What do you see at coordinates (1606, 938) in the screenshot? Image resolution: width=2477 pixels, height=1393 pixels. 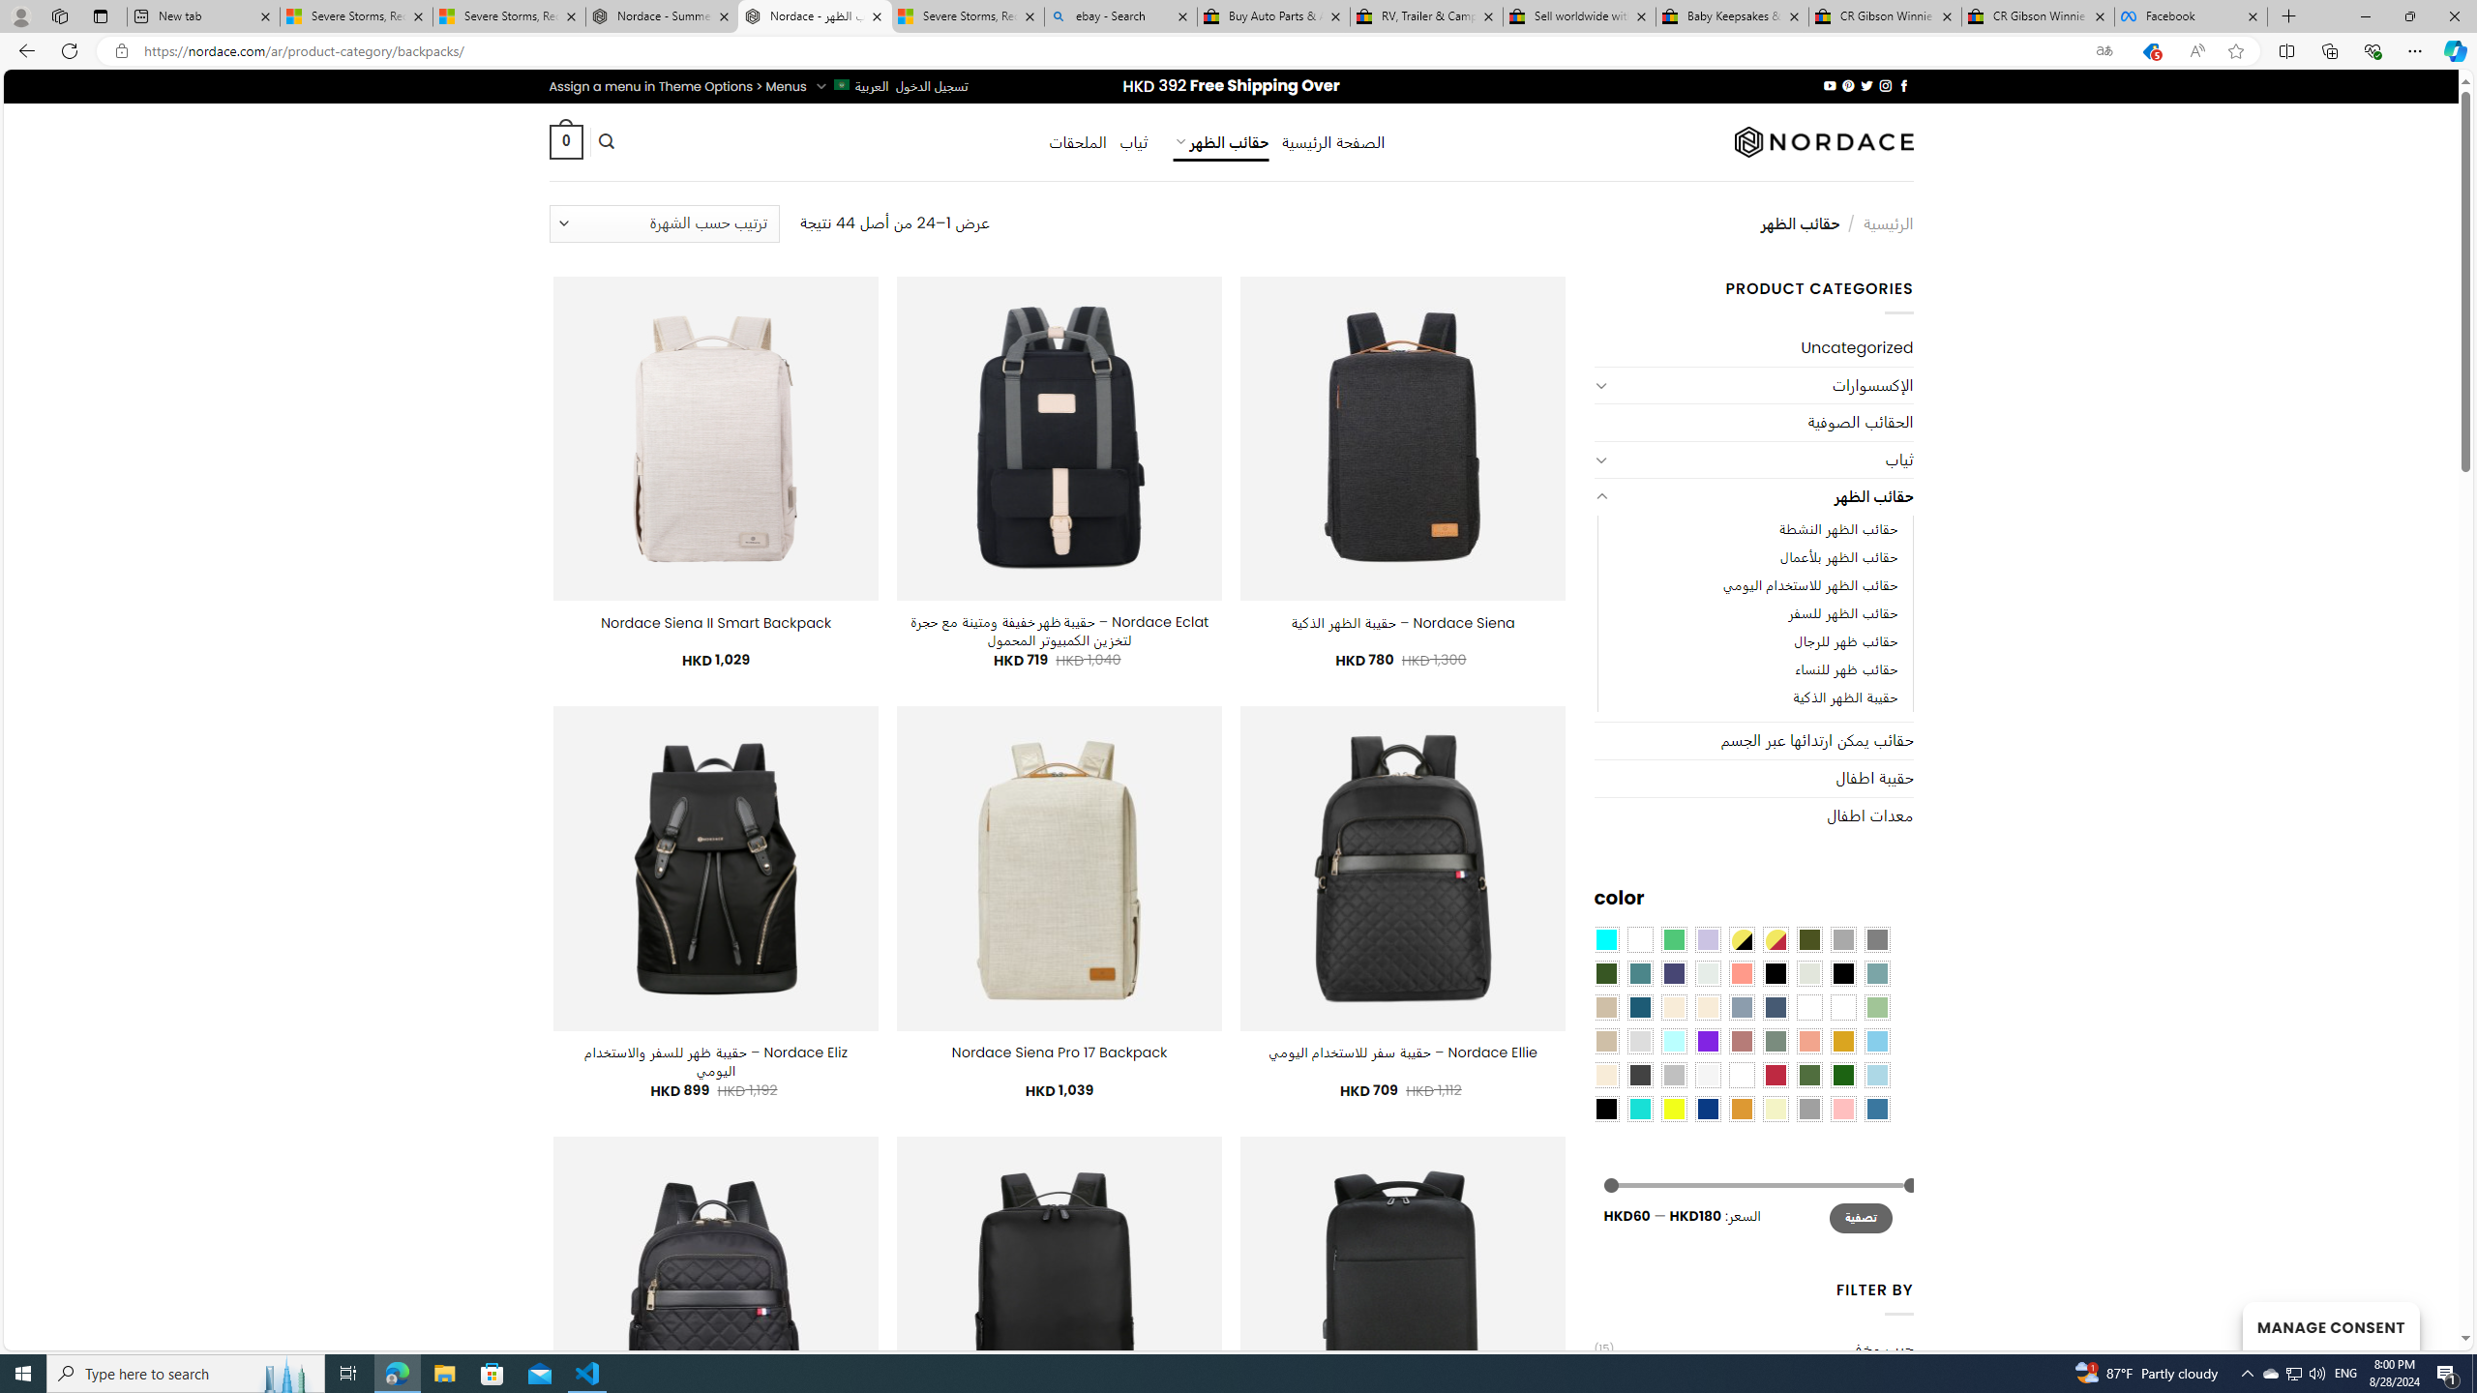 I see `Aqua Blue` at bounding box center [1606, 938].